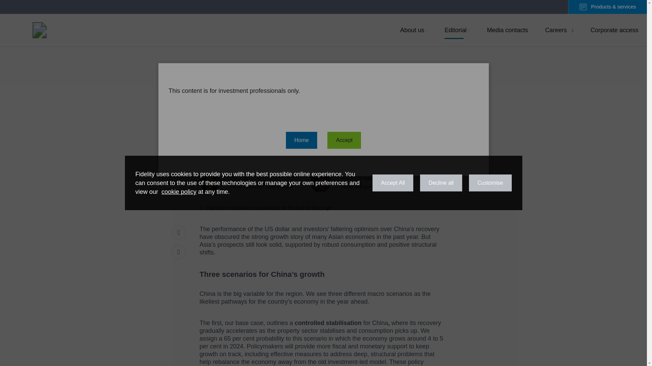 Image resolution: width=652 pixels, height=366 pixels. What do you see at coordinates (457, 30) in the screenshot?
I see `Editorial` at bounding box center [457, 30].